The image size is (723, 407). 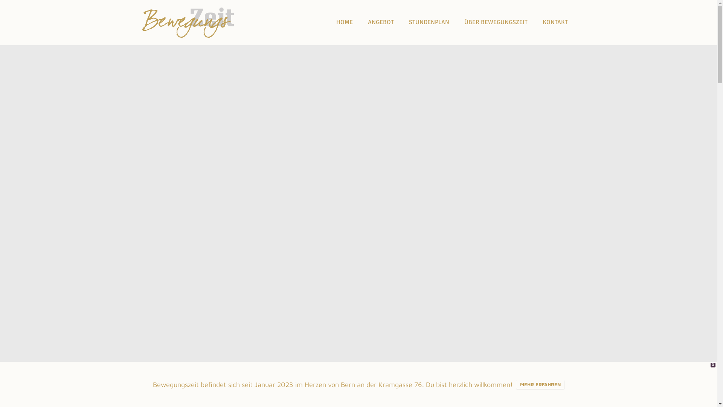 I want to click on KONTAKT, so click(x=555, y=23).